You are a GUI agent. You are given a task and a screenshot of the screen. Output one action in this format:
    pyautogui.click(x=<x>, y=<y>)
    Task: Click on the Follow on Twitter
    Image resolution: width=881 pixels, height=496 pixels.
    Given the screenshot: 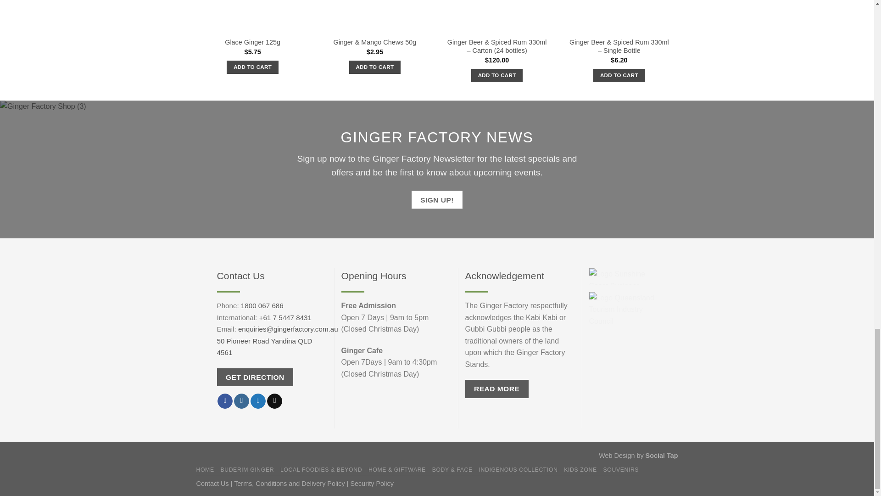 What is the action you would take?
    pyautogui.click(x=258, y=400)
    